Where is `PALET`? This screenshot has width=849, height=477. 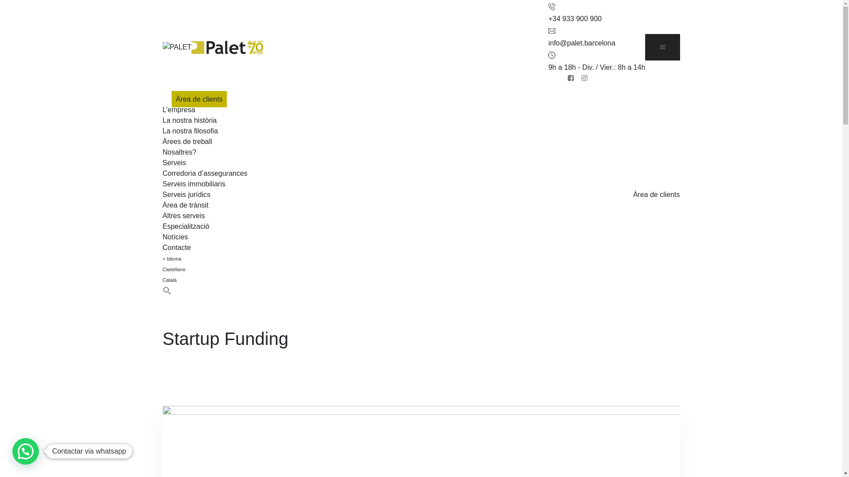
PALET is located at coordinates (177, 47).